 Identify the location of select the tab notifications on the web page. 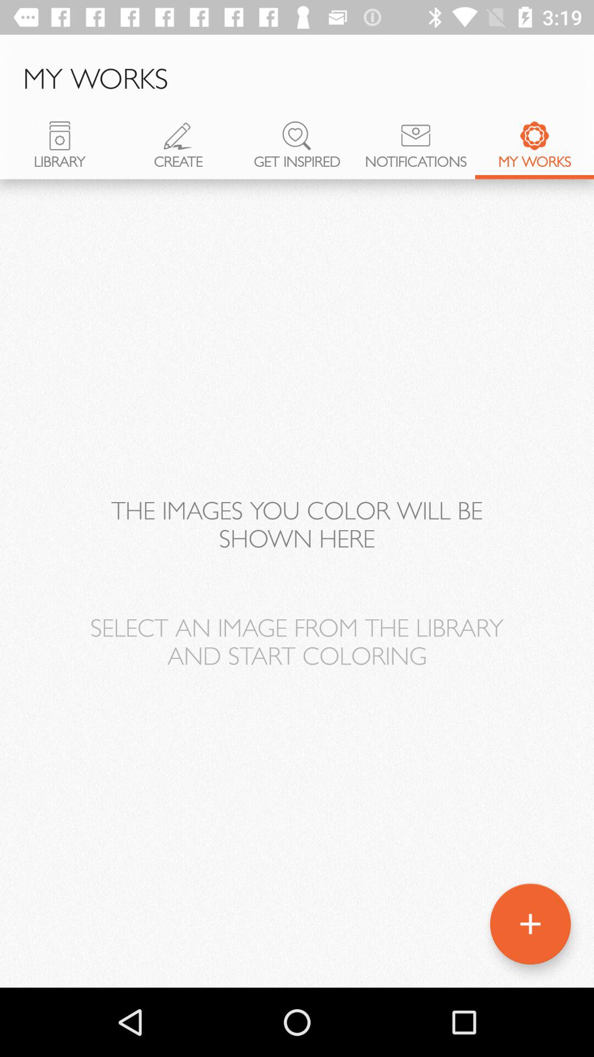
(416, 150).